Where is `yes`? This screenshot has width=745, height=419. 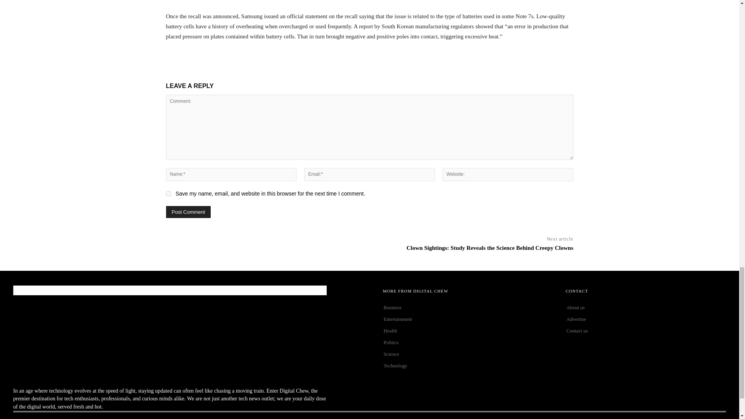 yes is located at coordinates (168, 194).